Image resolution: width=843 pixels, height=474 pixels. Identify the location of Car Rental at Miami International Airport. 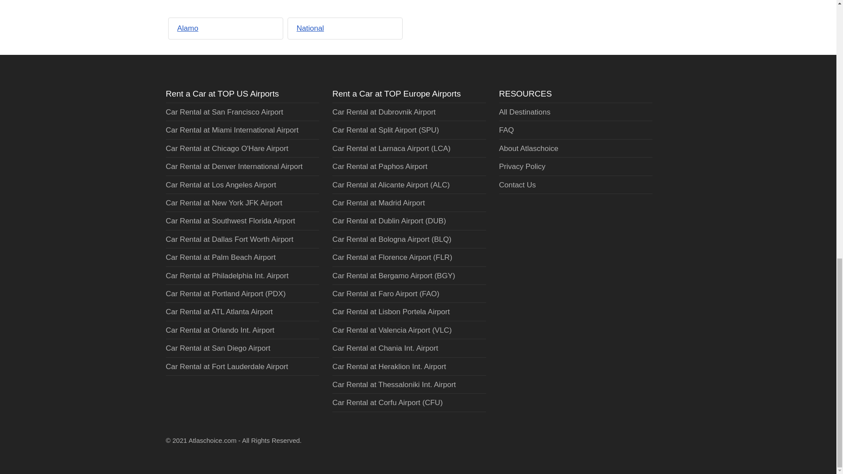
(232, 130).